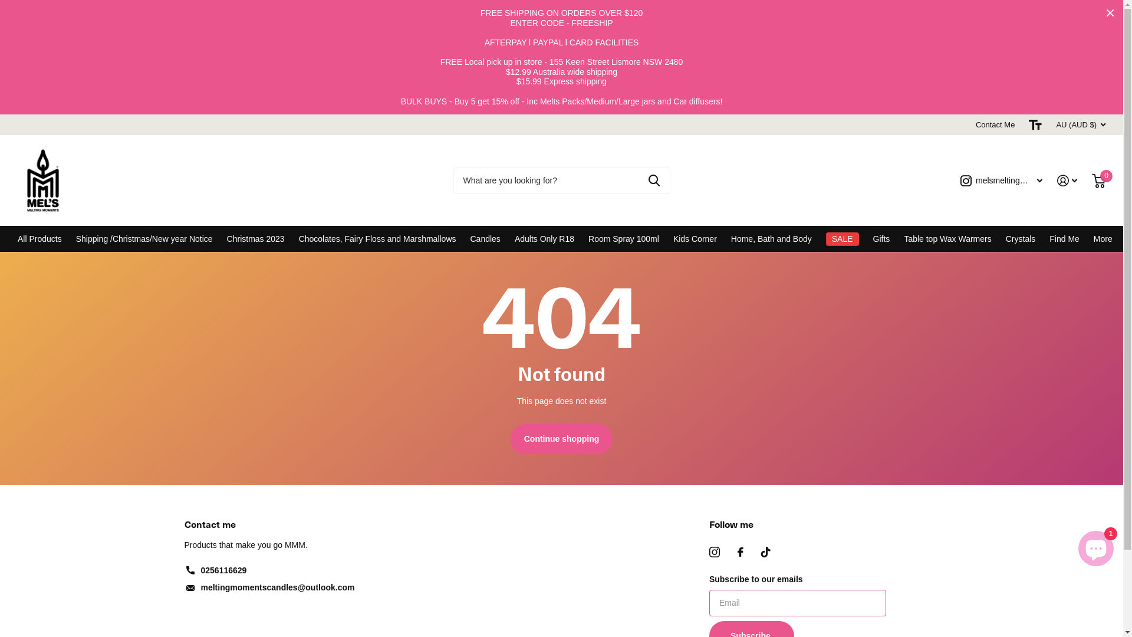  What do you see at coordinates (1110, 13) in the screenshot?
I see `Close` at bounding box center [1110, 13].